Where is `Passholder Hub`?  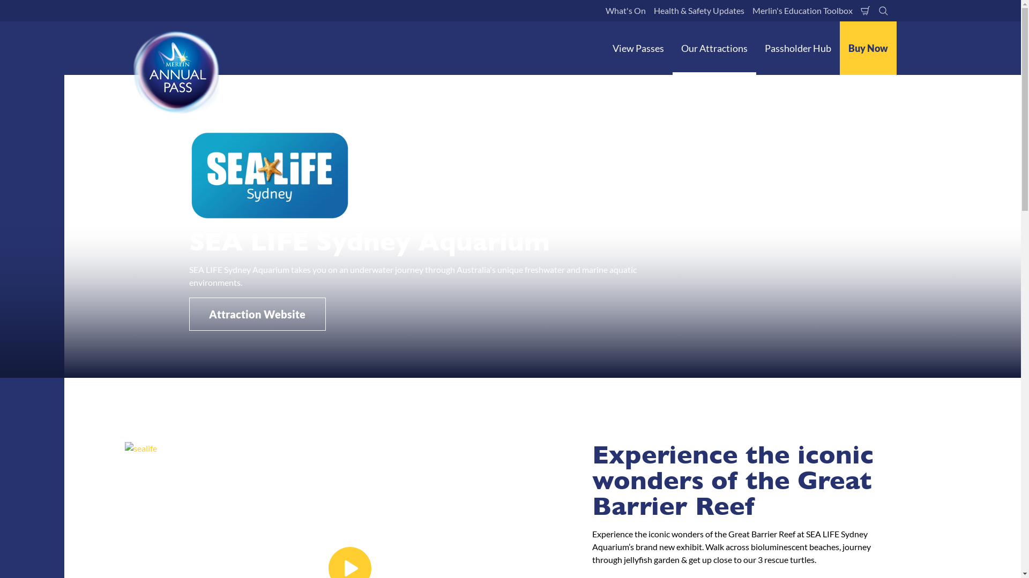 Passholder Hub is located at coordinates (797, 48).